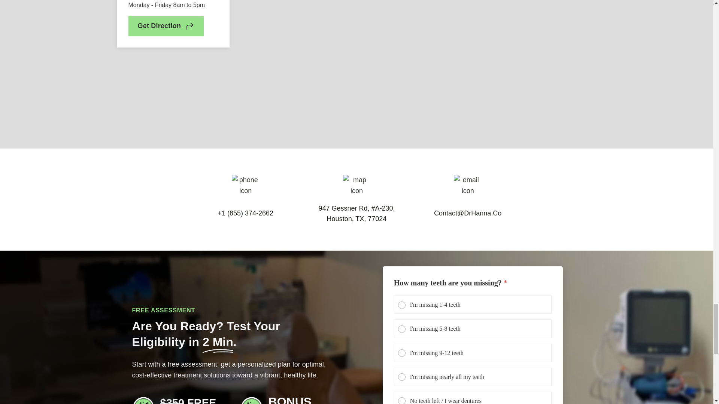 Image resolution: width=719 pixels, height=404 pixels. What do you see at coordinates (402, 377) in the screenshot?
I see `I'm missing nearly all my teeth` at bounding box center [402, 377].